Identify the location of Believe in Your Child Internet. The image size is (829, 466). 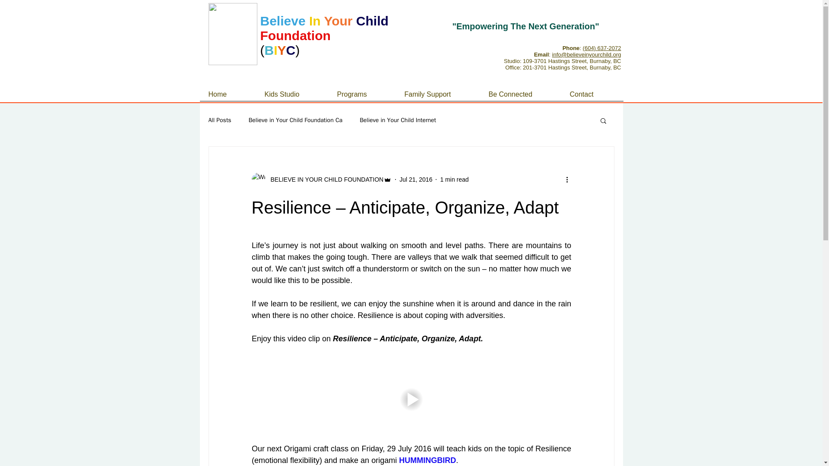
(398, 120).